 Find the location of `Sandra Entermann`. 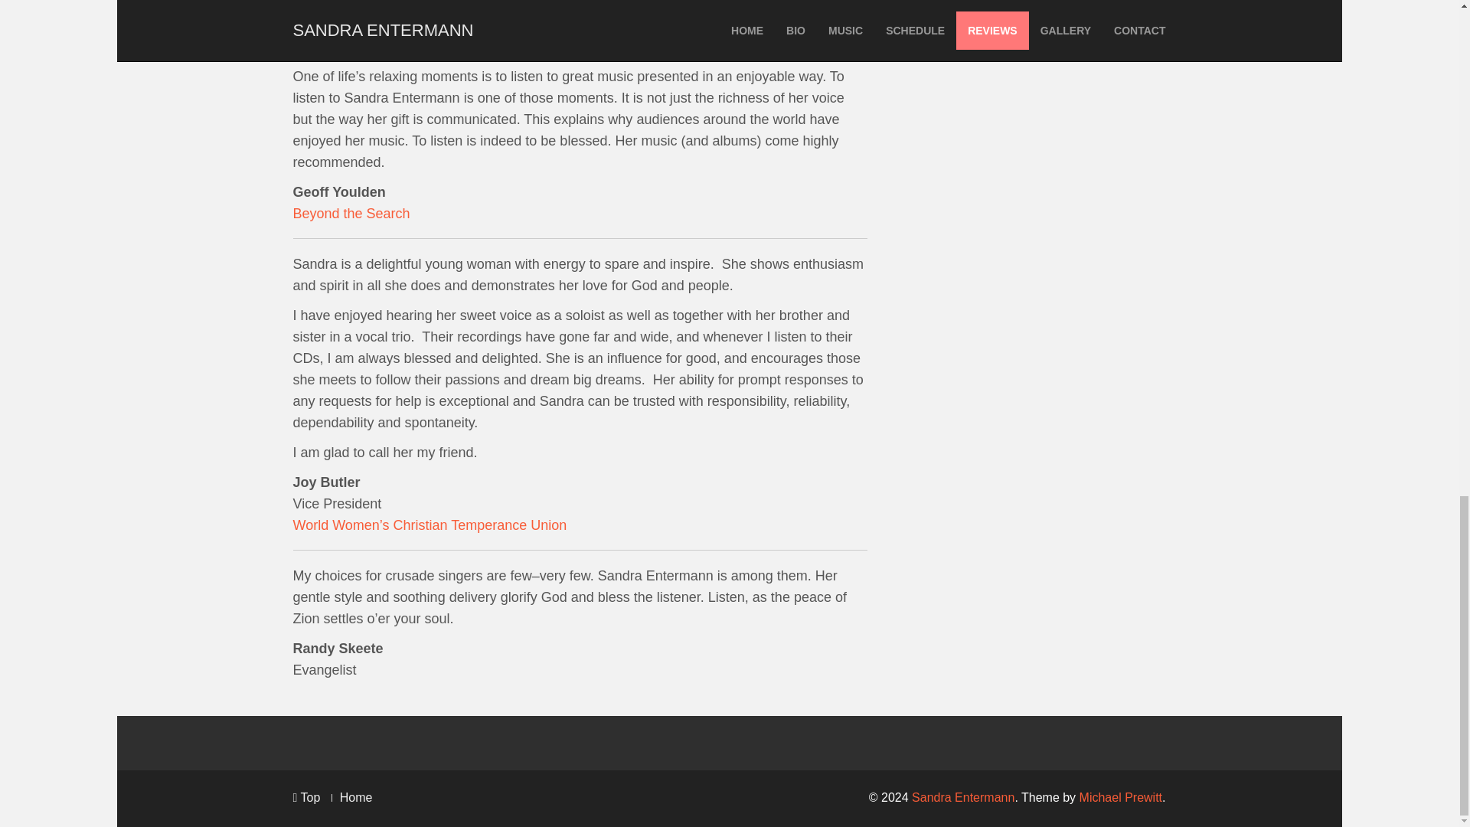

Sandra Entermann is located at coordinates (962, 796).